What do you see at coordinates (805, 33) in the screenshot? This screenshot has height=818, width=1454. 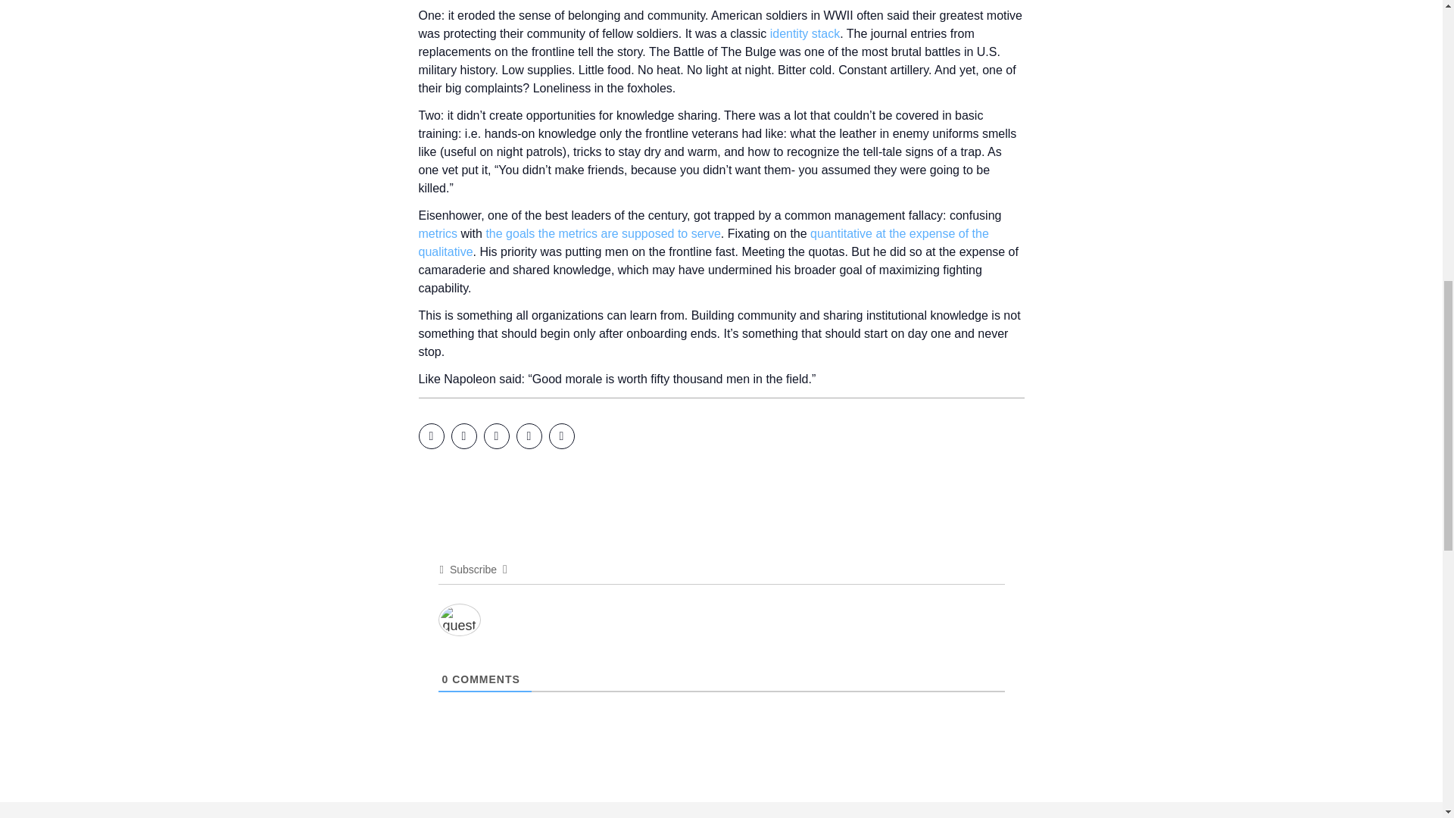 I see `identity stack` at bounding box center [805, 33].